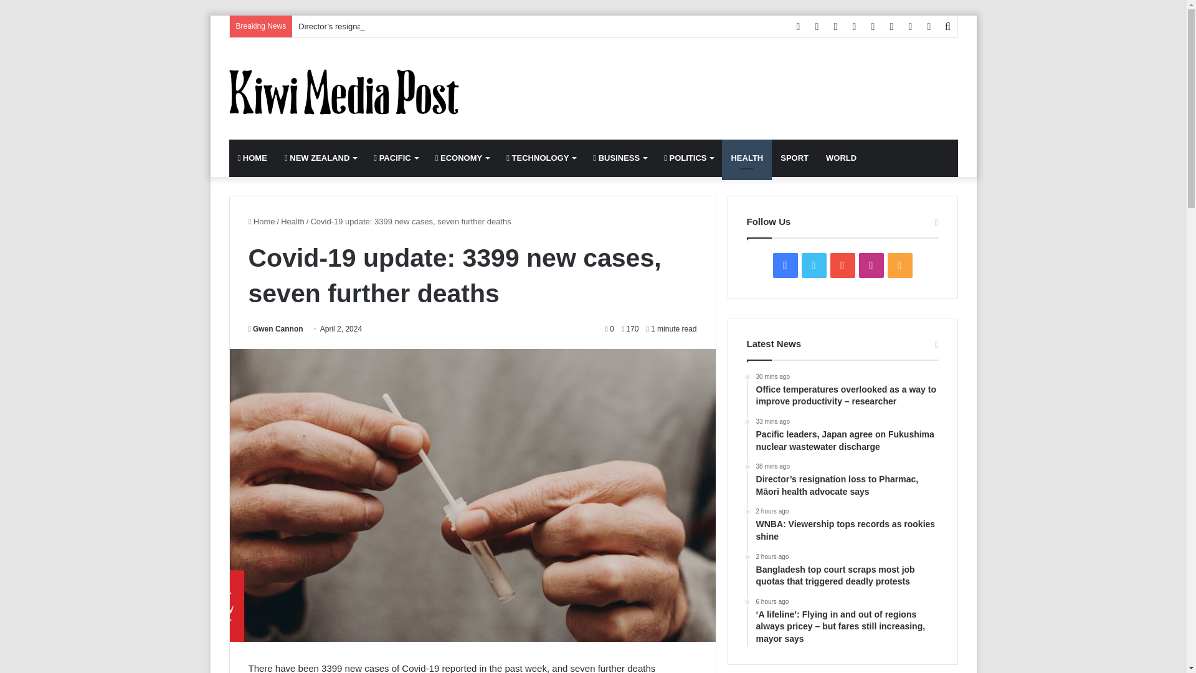  What do you see at coordinates (253, 158) in the screenshot?
I see `HOME` at bounding box center [253, 158].